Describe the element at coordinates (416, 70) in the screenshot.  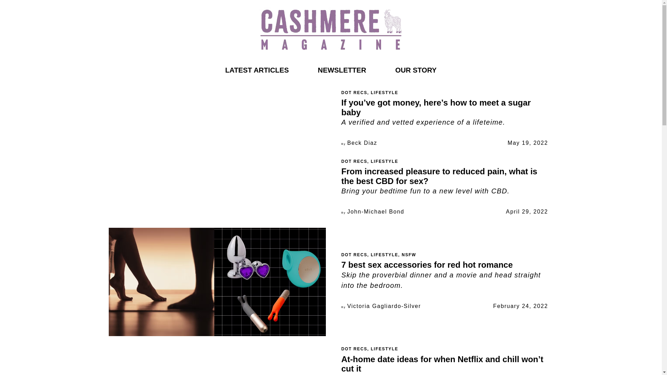
I see `OUR STORY` at that location.